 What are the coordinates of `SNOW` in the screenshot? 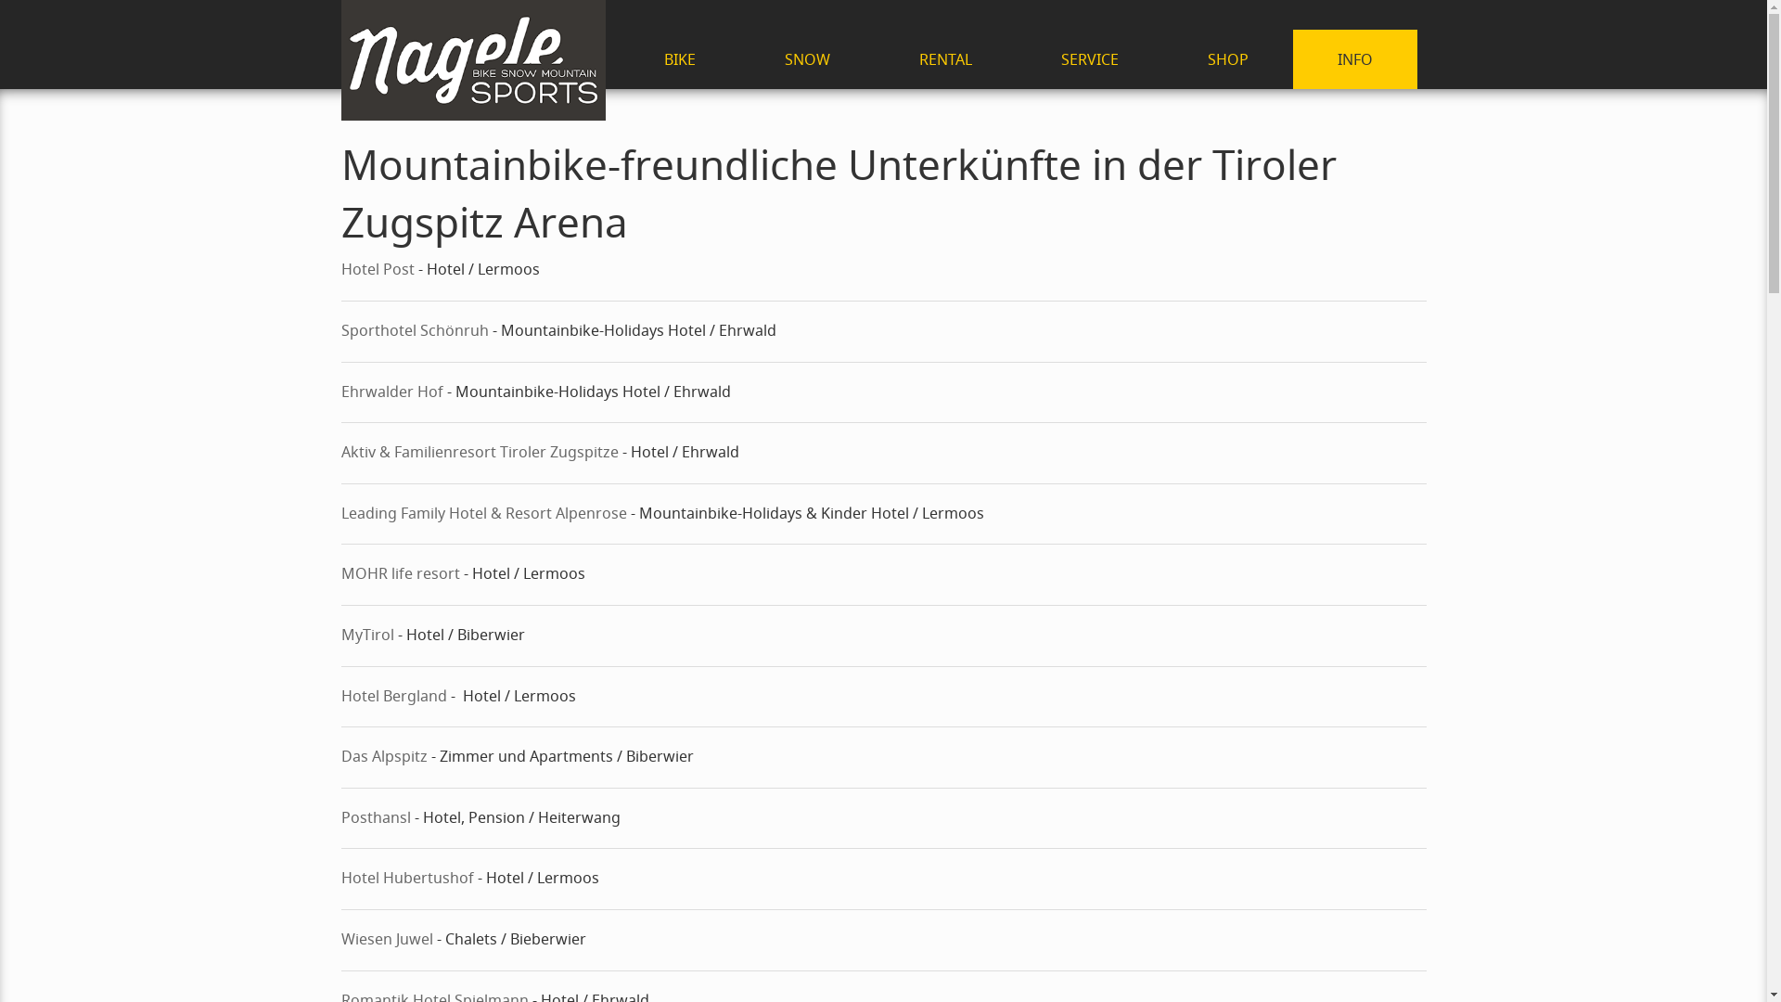 It's located at (807, 59).